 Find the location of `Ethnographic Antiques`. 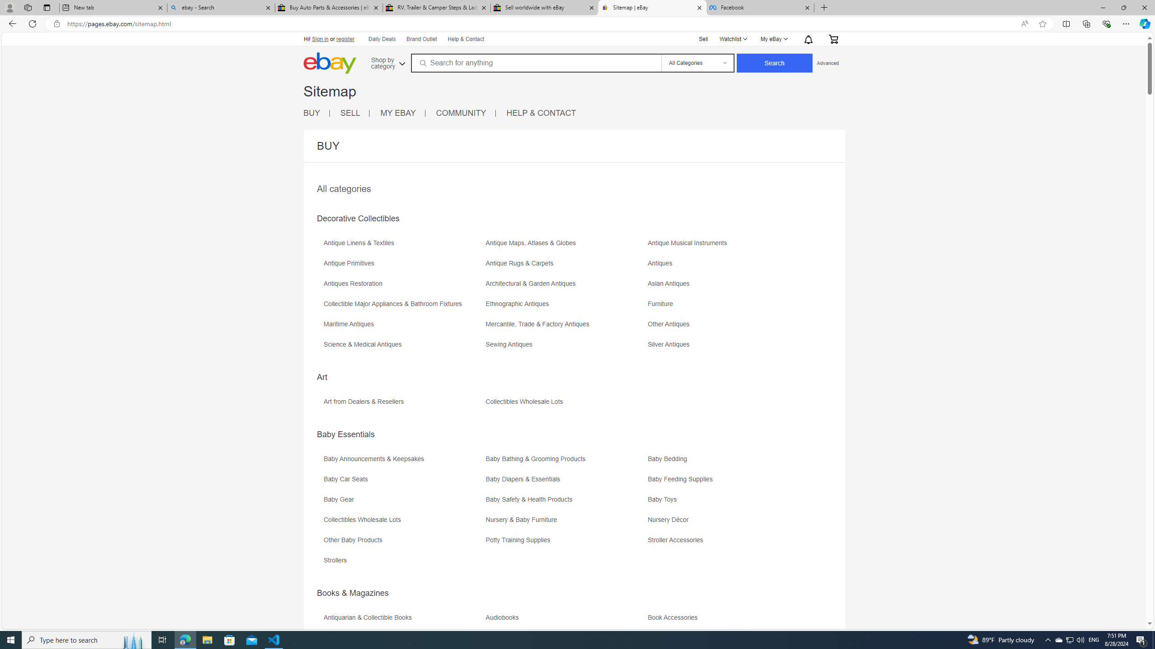

Ethnographic Antiques is located at coordinates (565, 306).